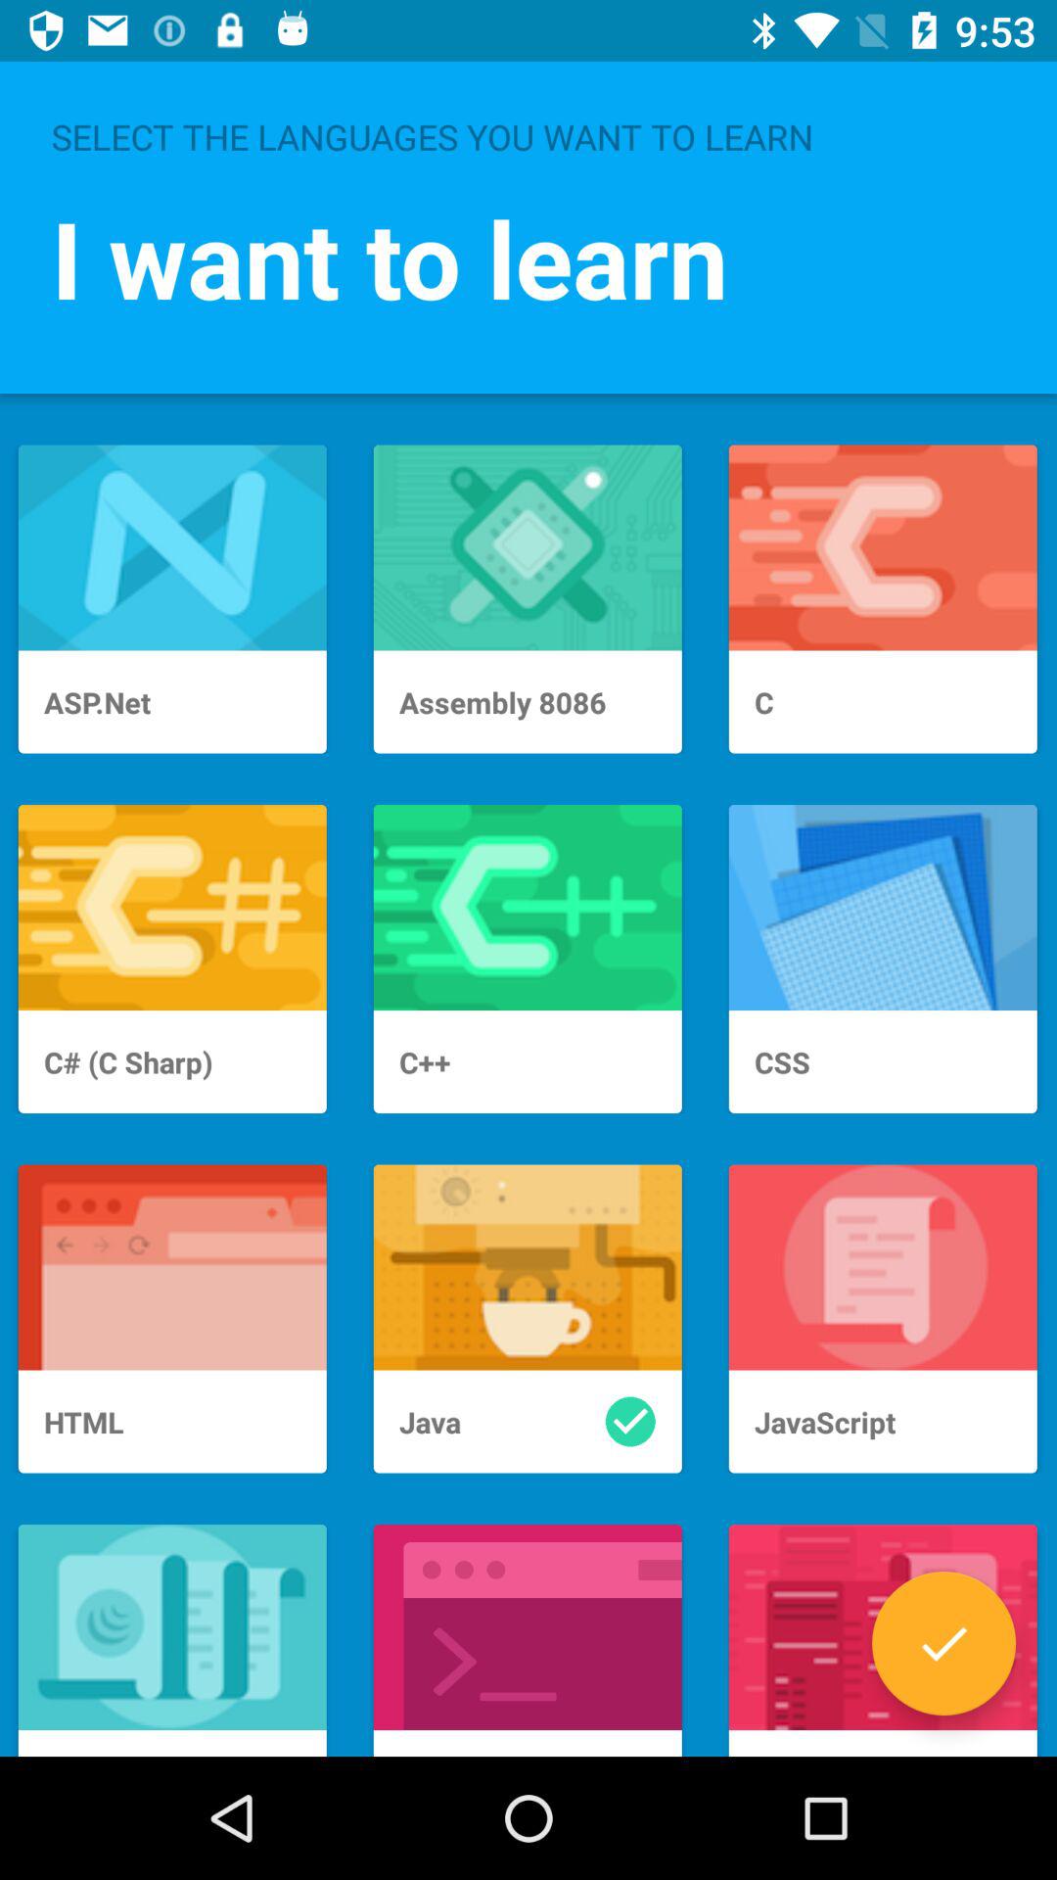 Image resolution: width=1057 pixels, height=1880 pixels. I want to click on select language, so click(943, 1643).